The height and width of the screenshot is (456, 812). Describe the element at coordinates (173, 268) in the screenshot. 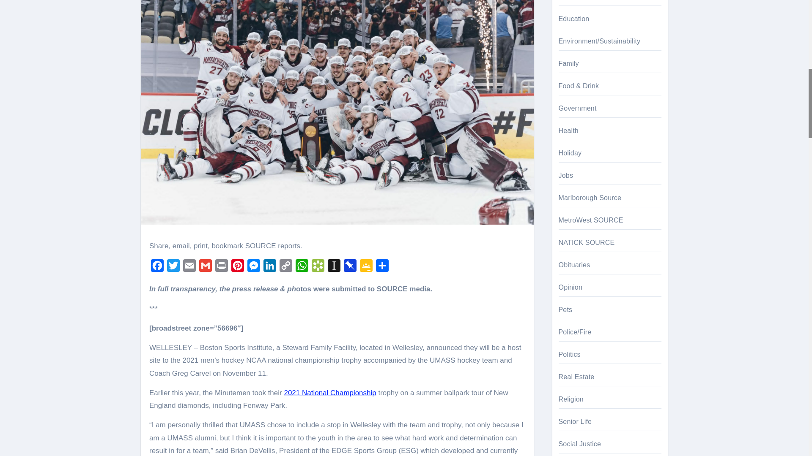

I see `Twitter` at that location.